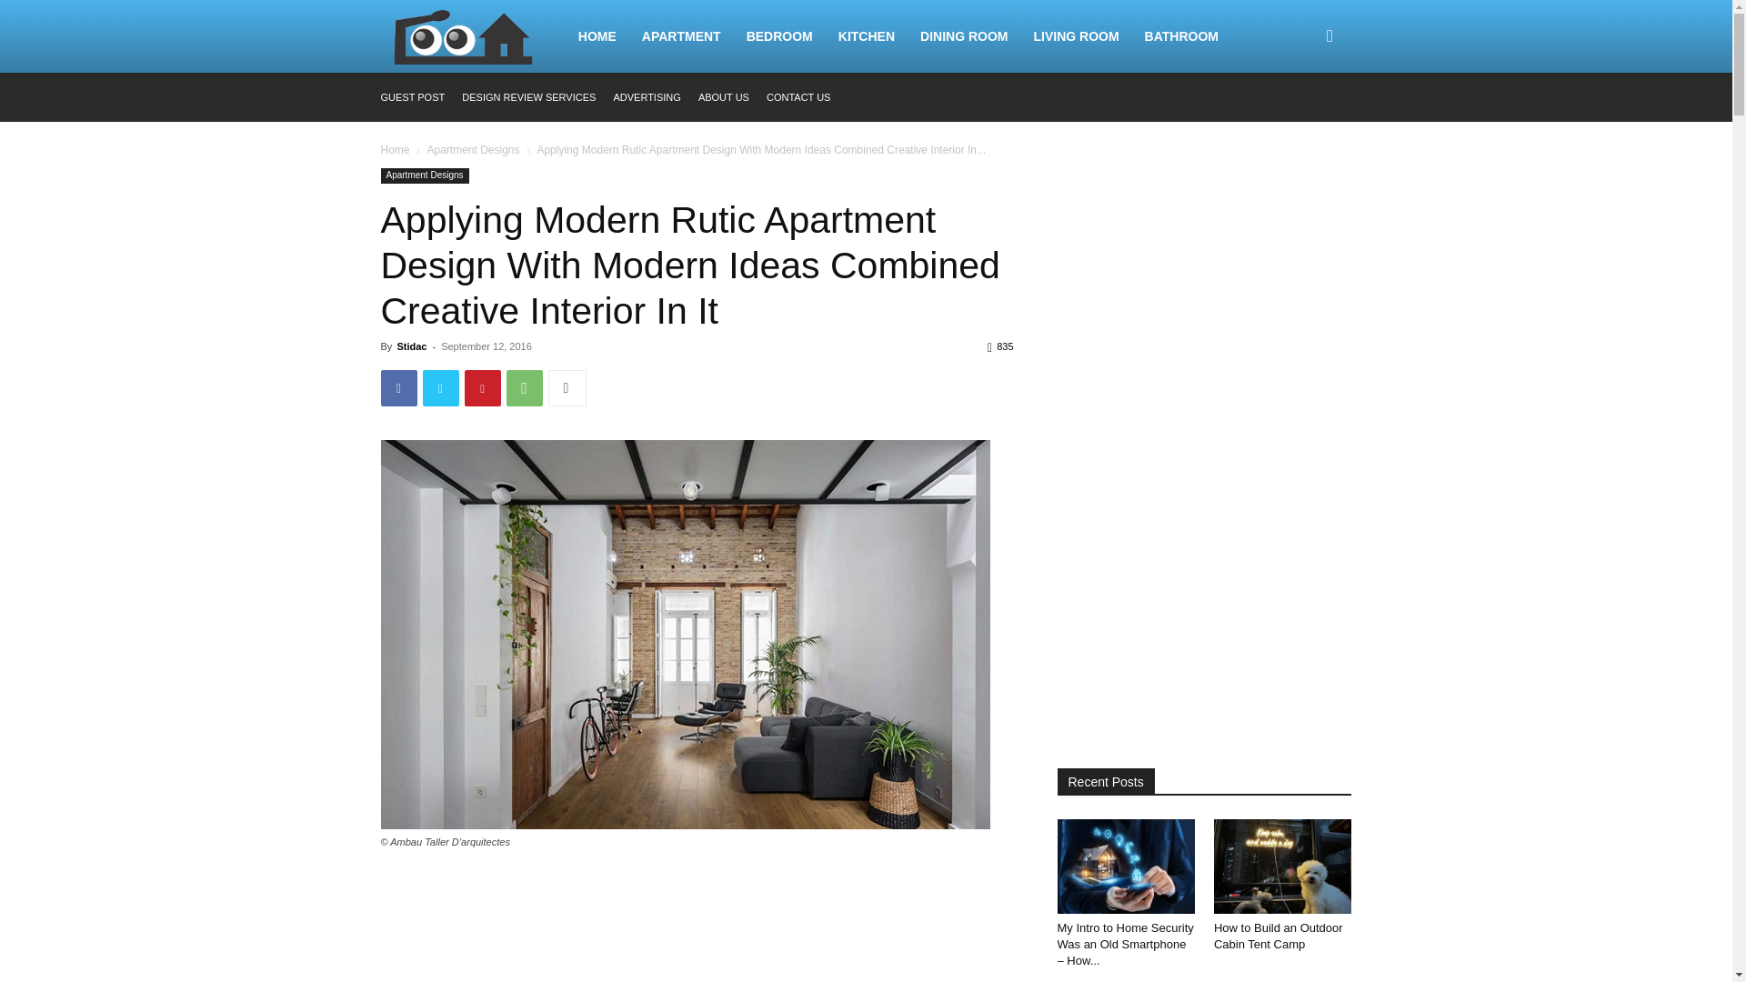 The height and width of the screenshot is (982, 1746). Describe the element at coordinates (680, 36) in the screenshot. I see `APARTMENT` at that location.